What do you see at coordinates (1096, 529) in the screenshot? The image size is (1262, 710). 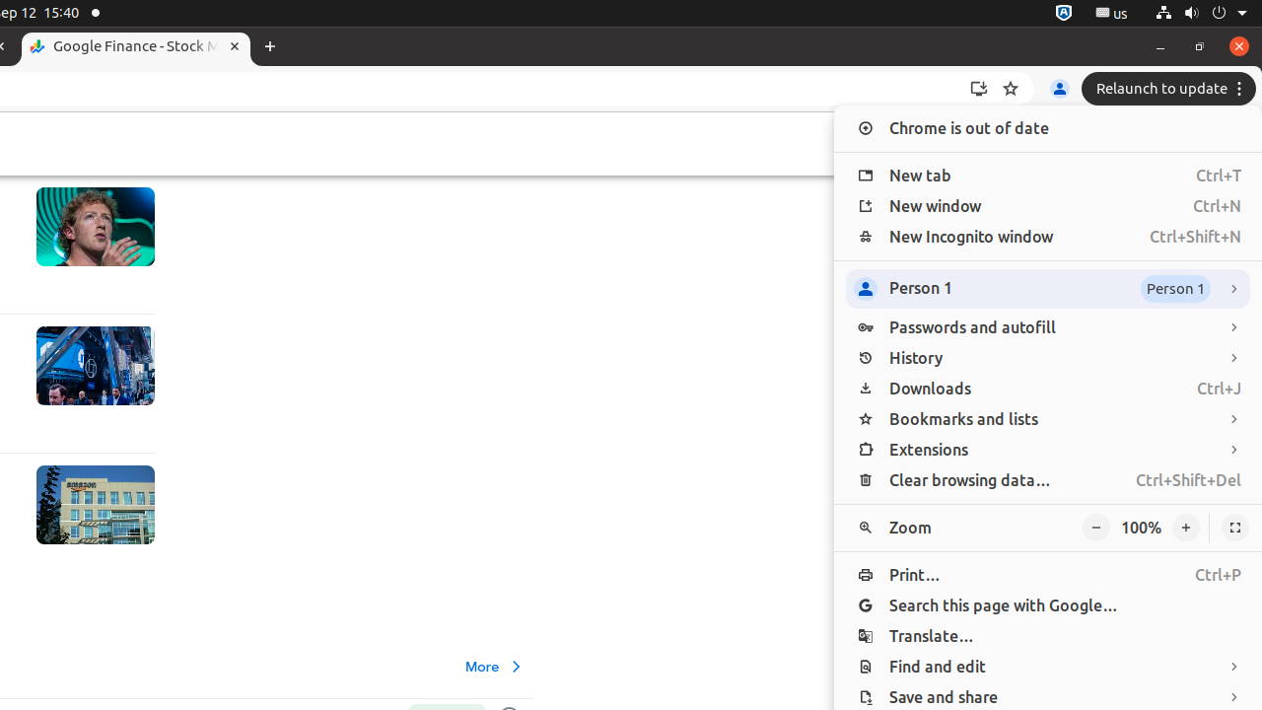 I see `Make Text Smaller` at bounding box center [1096, 529].